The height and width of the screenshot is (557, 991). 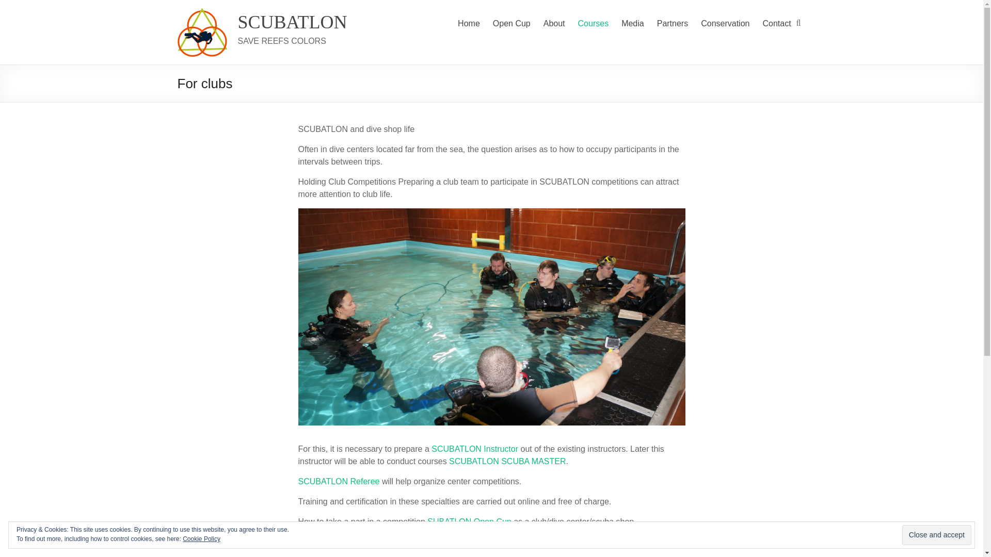 I want to click on SCUBATLON SCUBA MASTER, so click(x=507, y=461).